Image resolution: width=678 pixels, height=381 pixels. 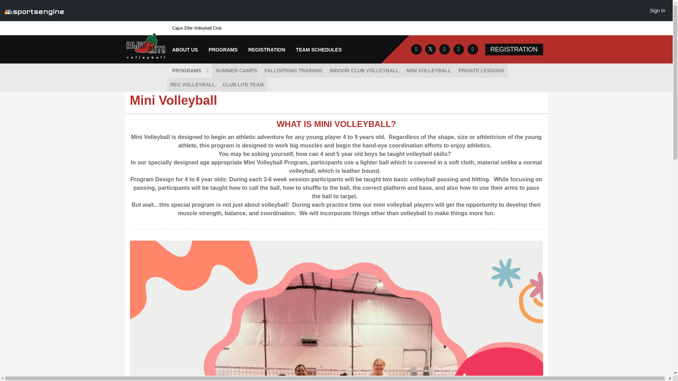 I want to click on REC VOLLEYBALL, so click(x=192, y=85).